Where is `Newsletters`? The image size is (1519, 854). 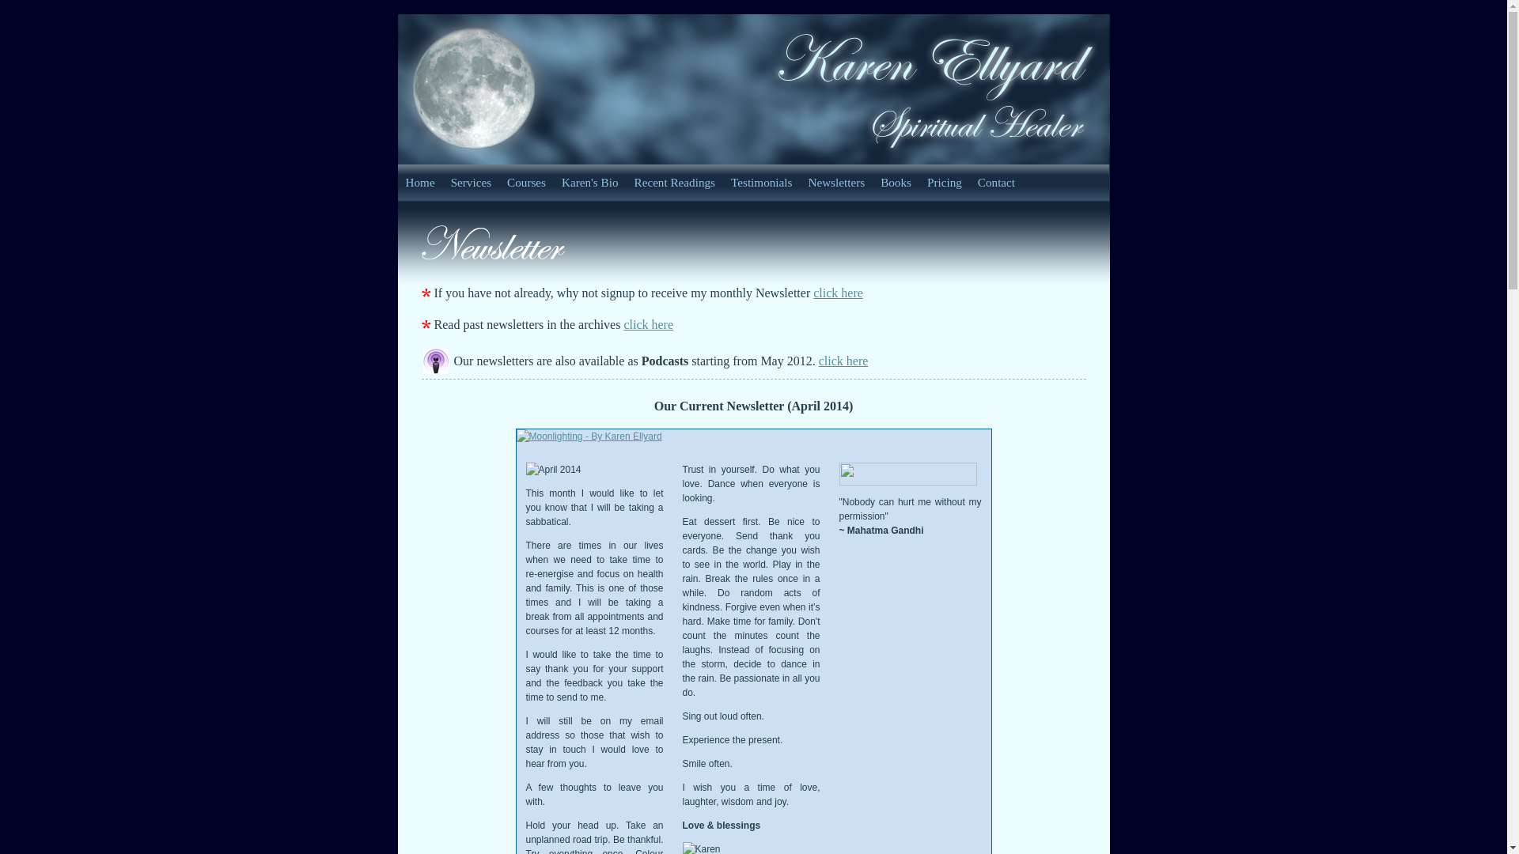
Newsletters is located at coordinates (836, 183).